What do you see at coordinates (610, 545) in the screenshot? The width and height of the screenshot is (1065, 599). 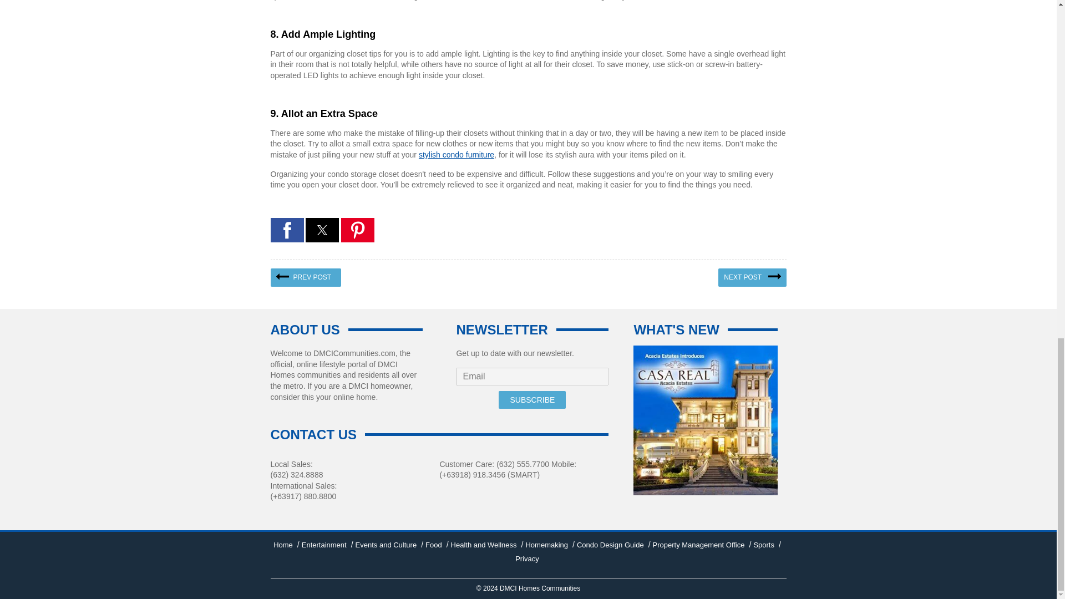 I see `Condo Design Guide` at bounding box center [610, 545].